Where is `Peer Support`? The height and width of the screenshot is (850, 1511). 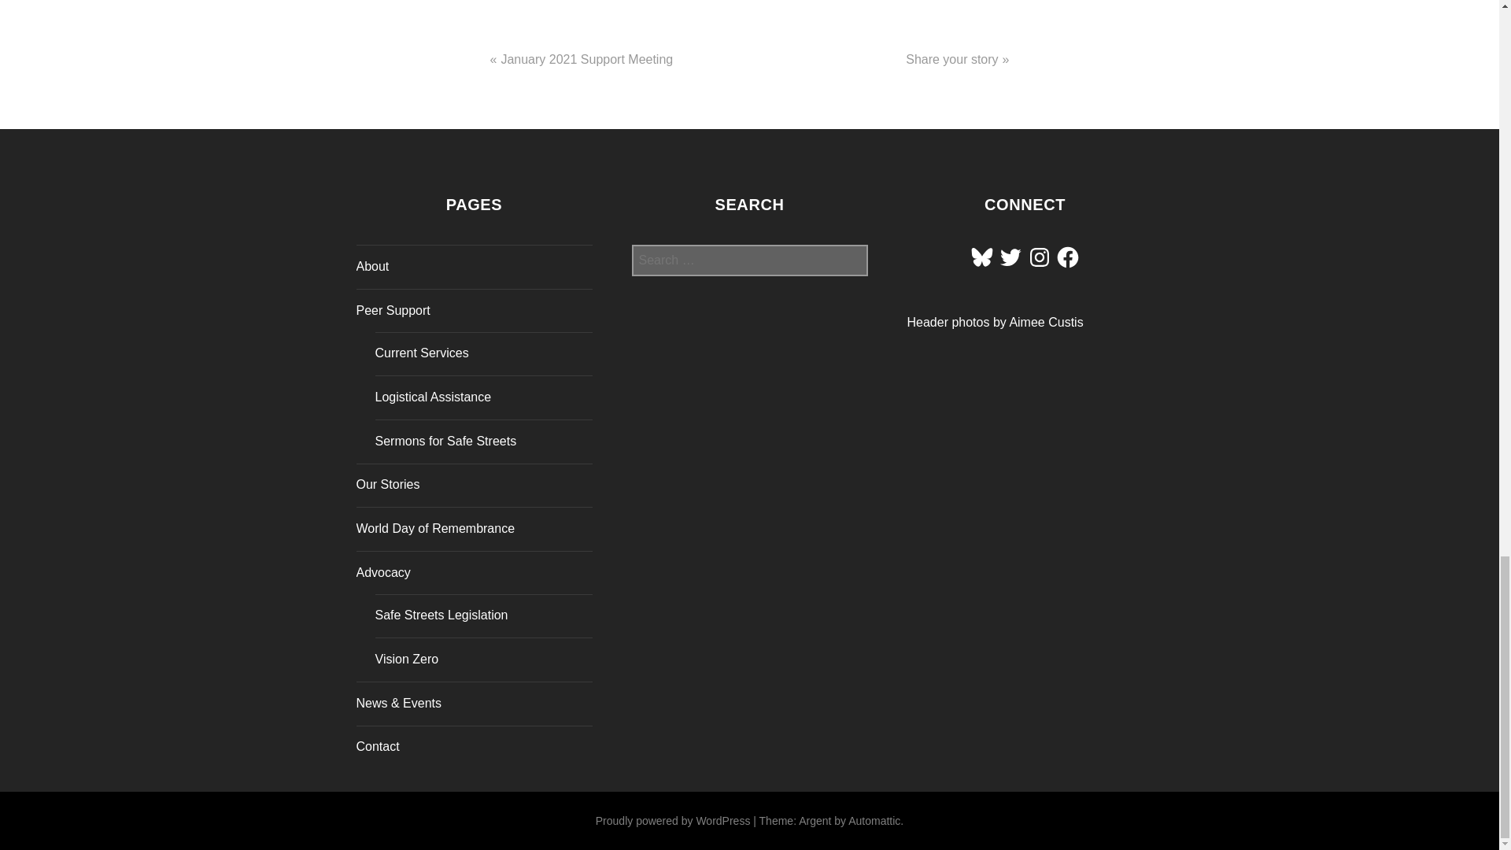
Peer Support is located at coordinates (392, 310).